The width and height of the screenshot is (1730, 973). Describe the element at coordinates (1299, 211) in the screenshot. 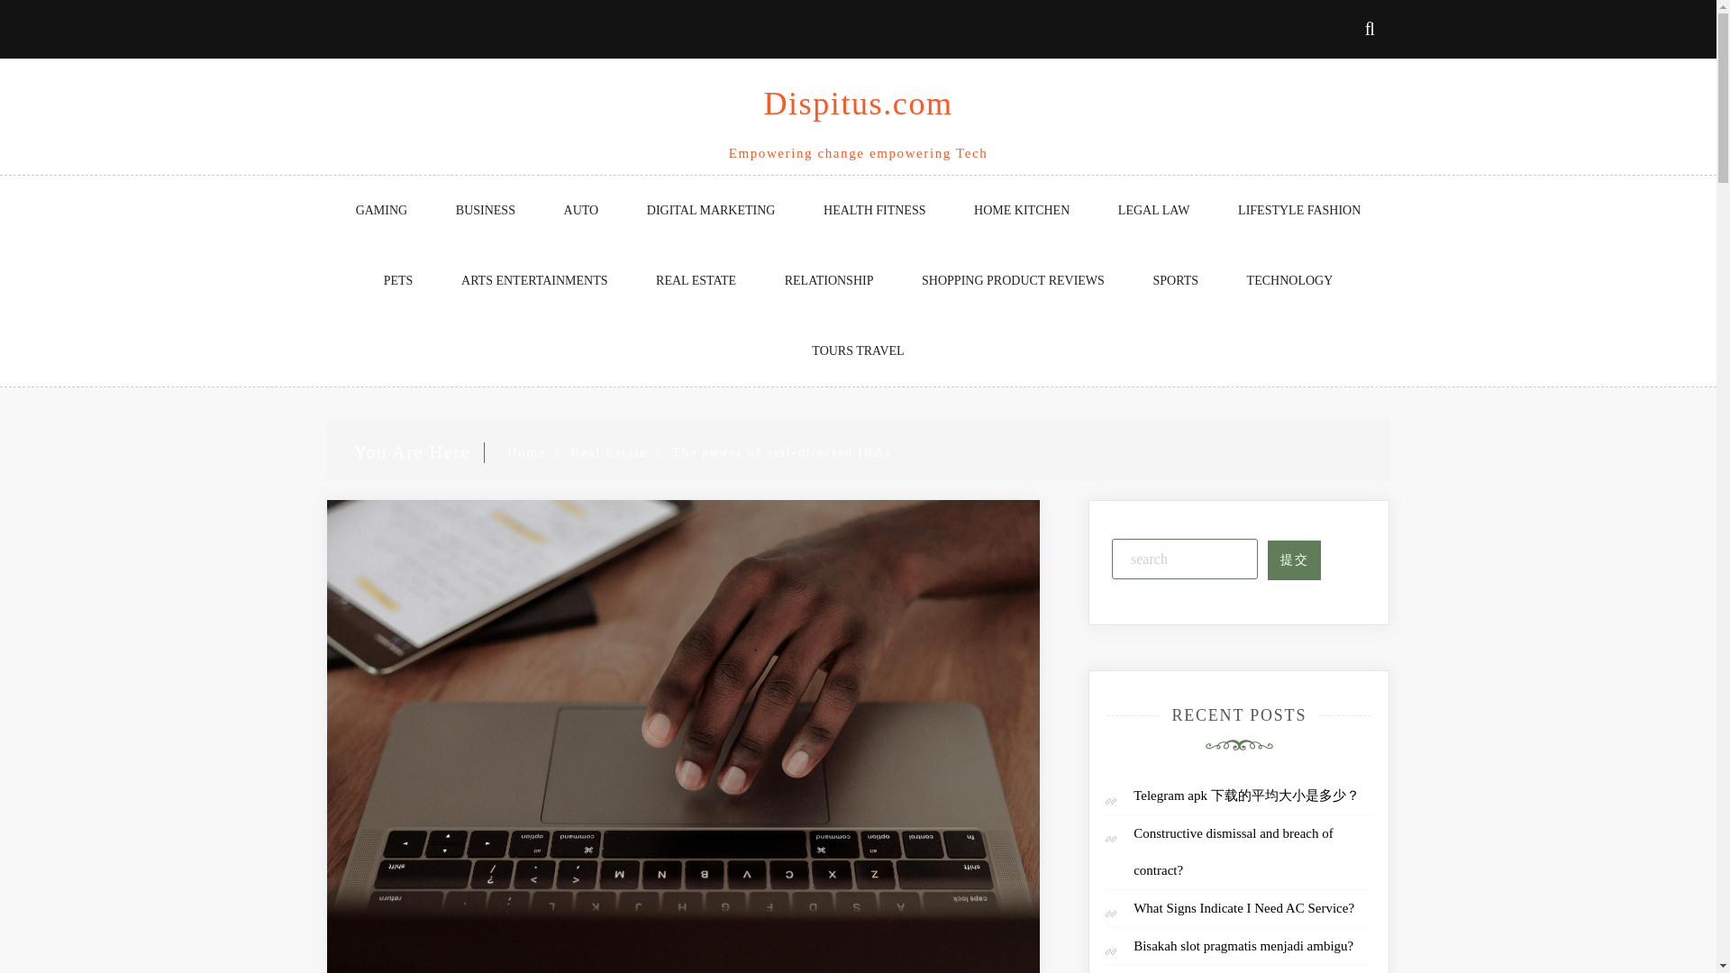

I see `LIFESTYLE FASHION` at that location.